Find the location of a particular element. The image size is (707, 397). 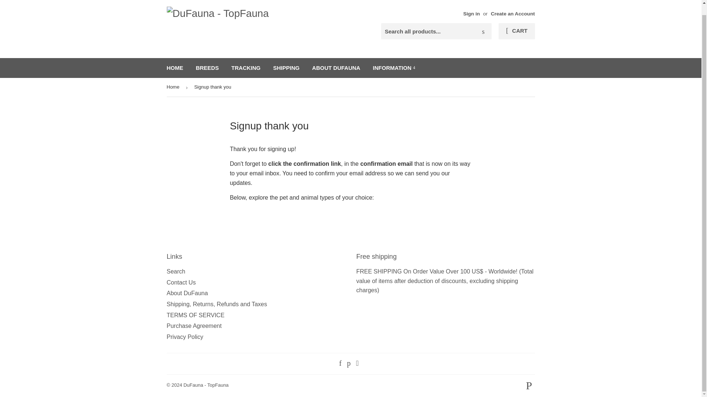

TERMS OF SERVICE is located at coordinates (195, 315).